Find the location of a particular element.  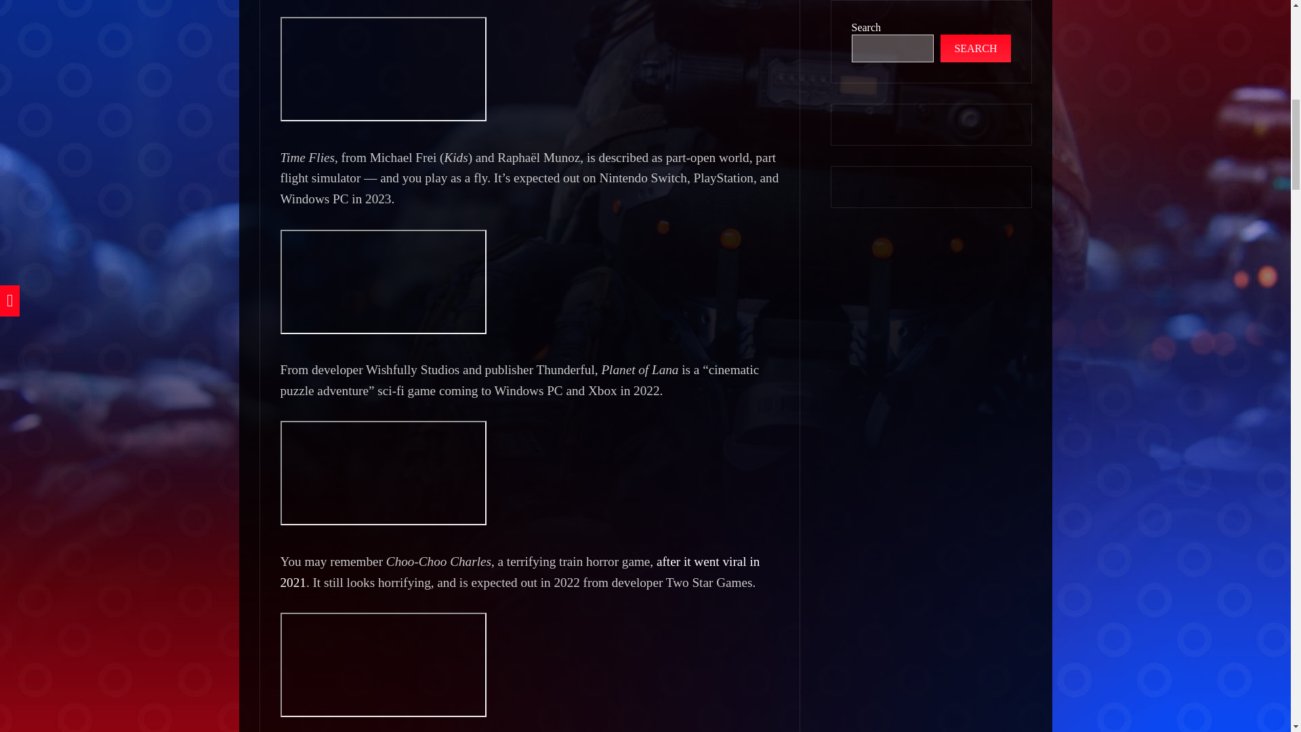

after it went viral in 2021 is located at coordinates (520, 572).